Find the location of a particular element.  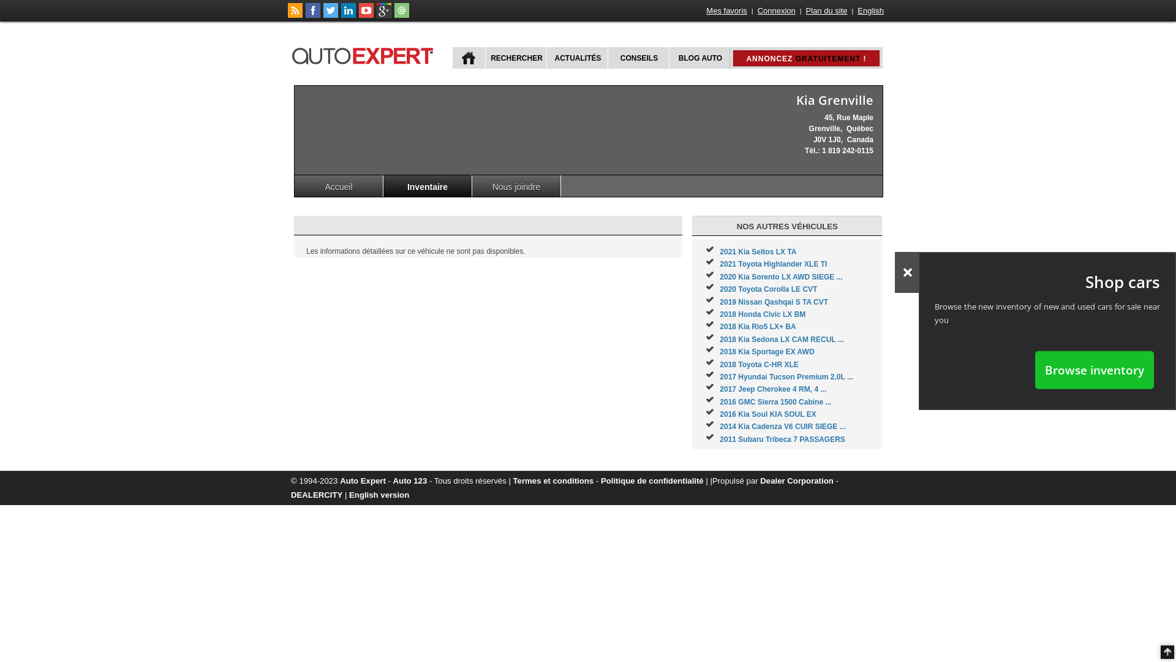

CONSEILS is located at coordinates (638, 58).